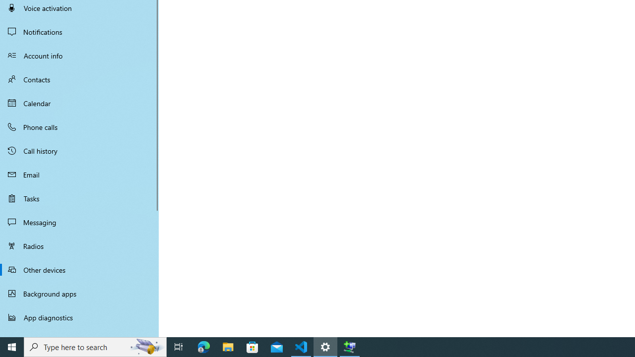  Describe the element at coordinates (79, 32) in the screenshot. I see `Notifications` at that location.